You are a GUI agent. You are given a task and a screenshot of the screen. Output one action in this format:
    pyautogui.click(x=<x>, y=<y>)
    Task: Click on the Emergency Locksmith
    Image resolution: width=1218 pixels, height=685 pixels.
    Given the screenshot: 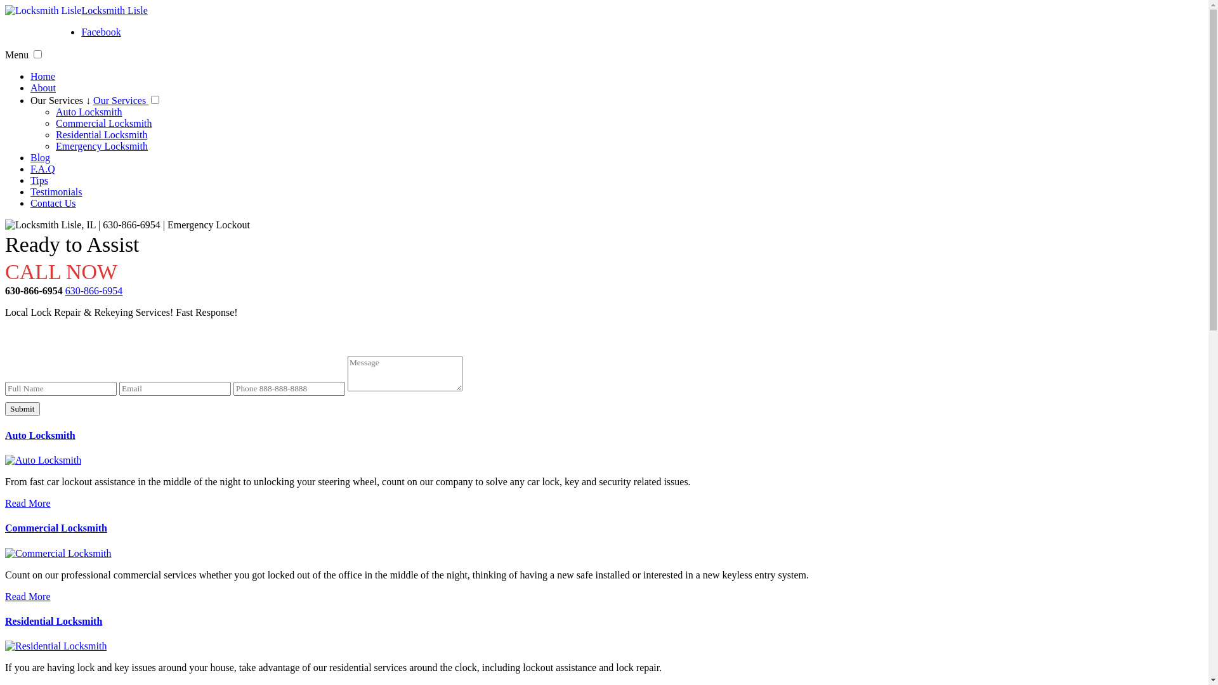 What is the action you would take?
    pyautogui.click(x=101, y=146)
    